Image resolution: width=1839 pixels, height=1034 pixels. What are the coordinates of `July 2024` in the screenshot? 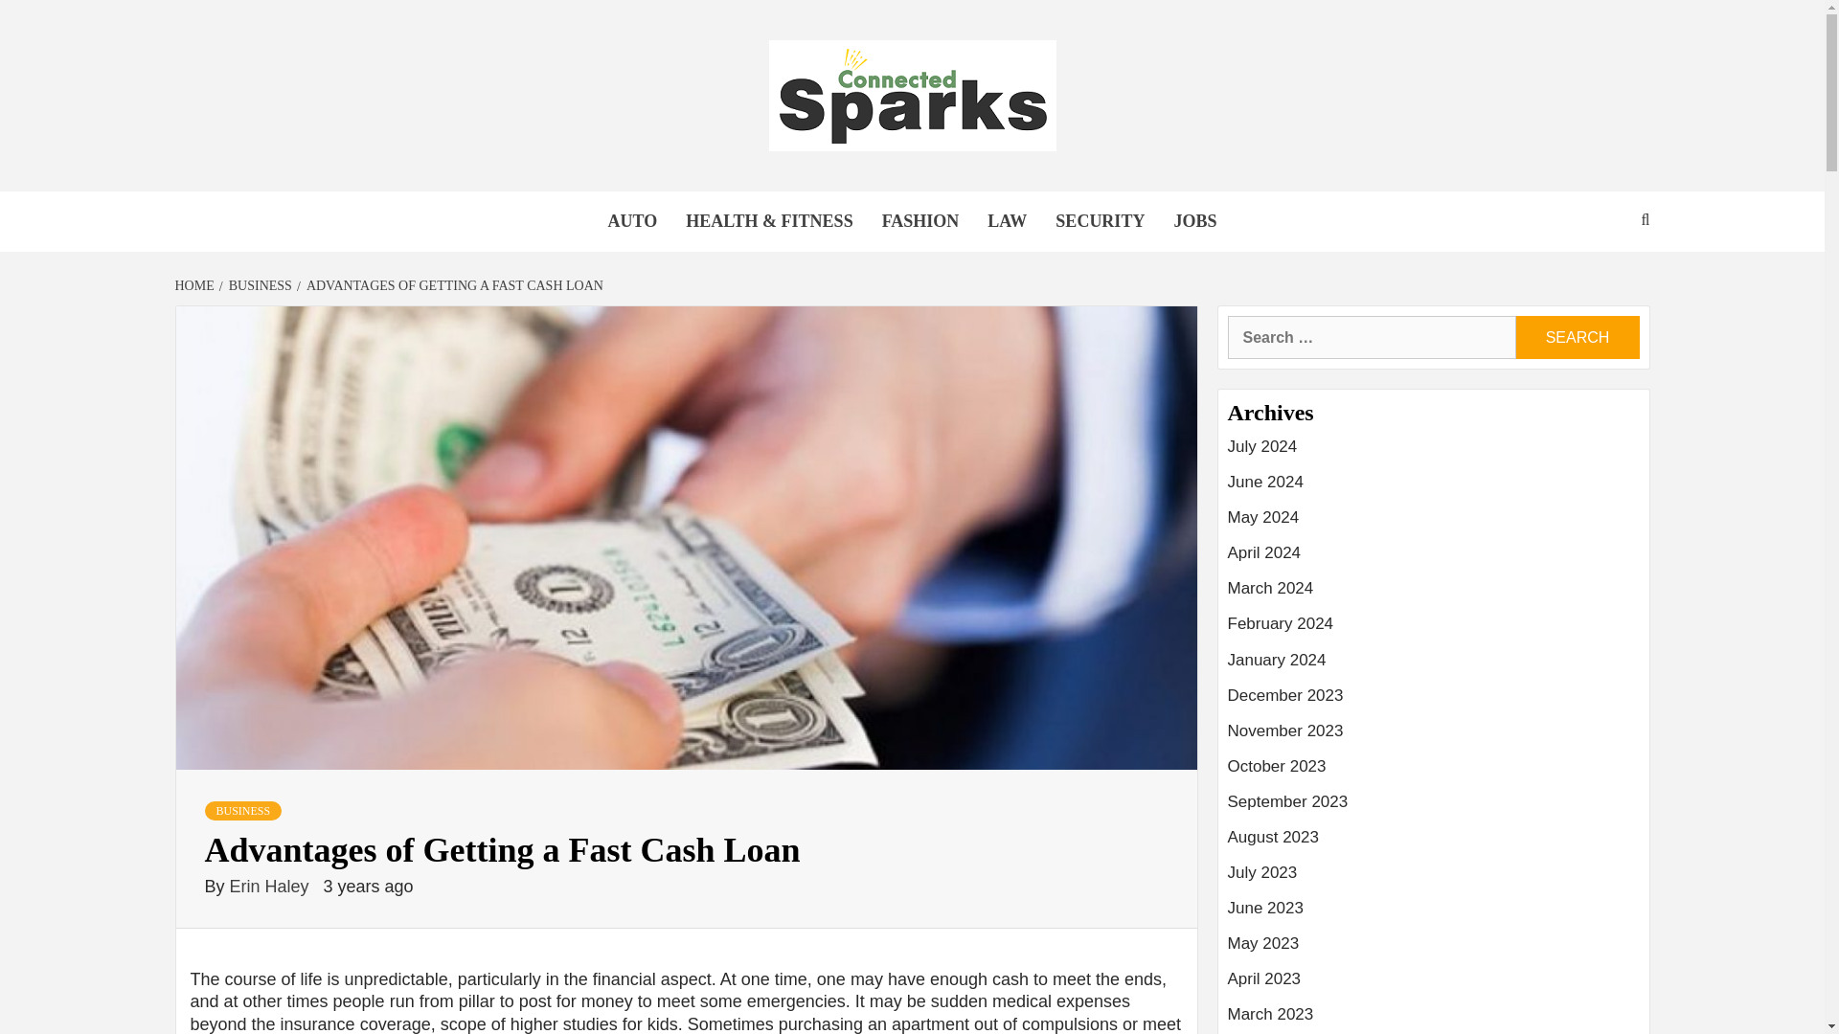 It's located at (1434, 454).